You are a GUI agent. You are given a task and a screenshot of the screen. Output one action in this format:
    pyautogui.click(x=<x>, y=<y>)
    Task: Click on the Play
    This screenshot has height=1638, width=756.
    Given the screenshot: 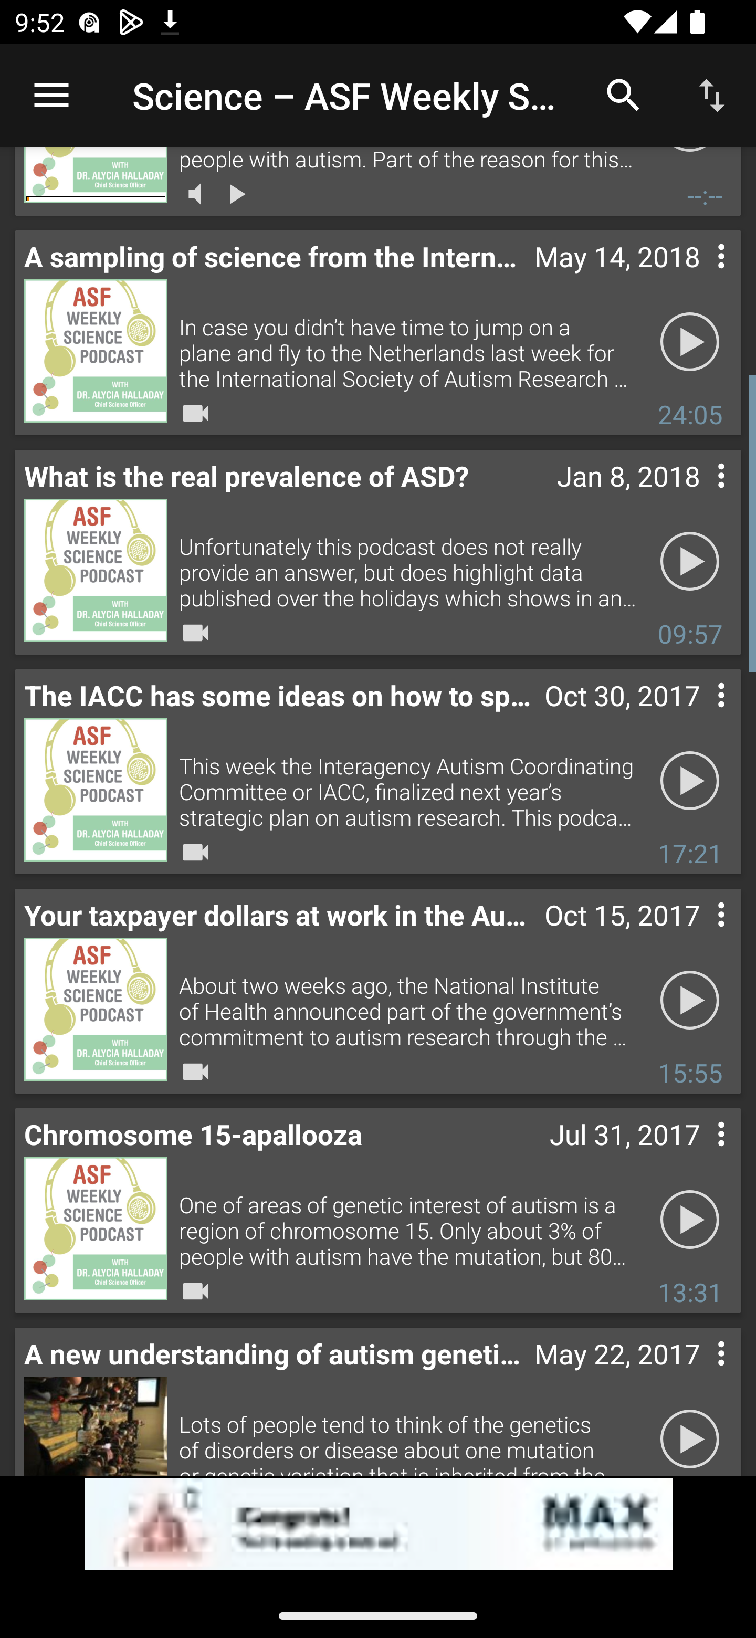 What is the action you would take?
    pyautogui.click(x=690, y=780)
    